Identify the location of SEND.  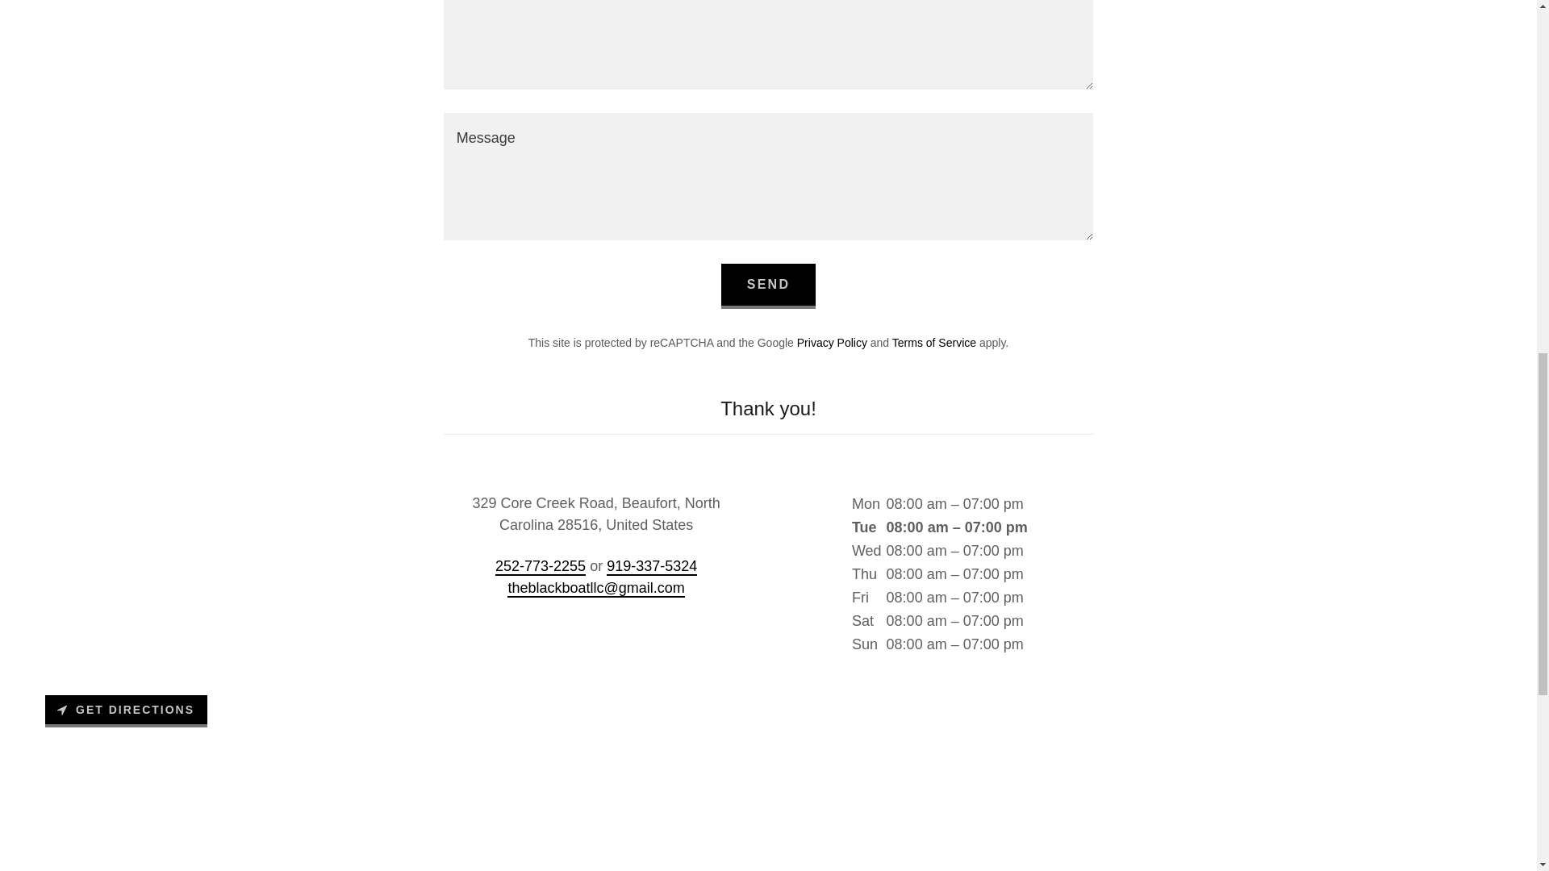
(768, 286).